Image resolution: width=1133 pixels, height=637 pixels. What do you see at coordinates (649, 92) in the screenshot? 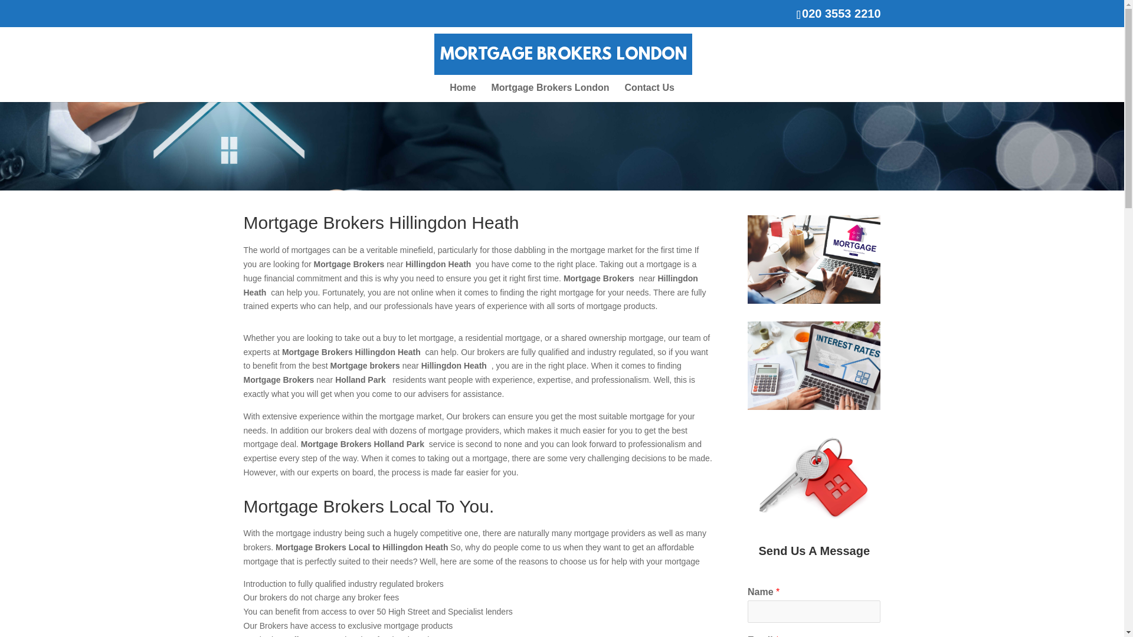
I see `Contact Us` at bounding box center [649, 92].